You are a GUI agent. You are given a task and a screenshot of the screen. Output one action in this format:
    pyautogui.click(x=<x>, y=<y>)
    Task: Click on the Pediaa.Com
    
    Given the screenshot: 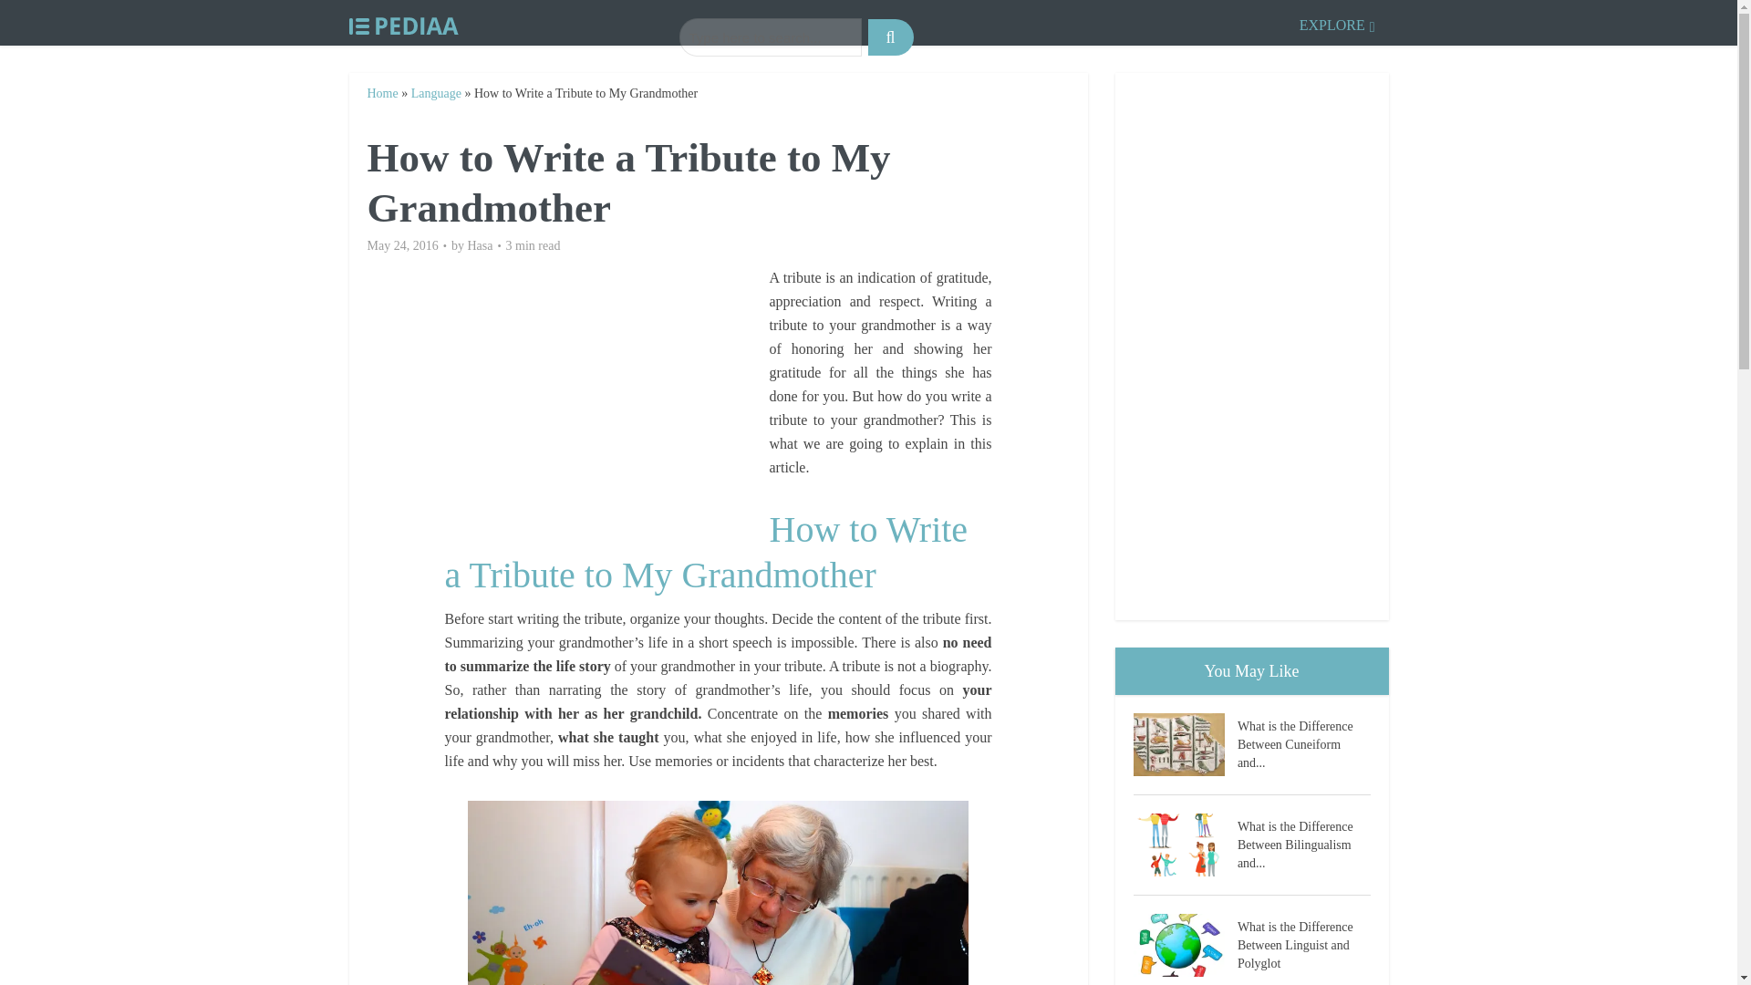 What is the action you would take?
    pyautogui.click(x=403, y=22)
    